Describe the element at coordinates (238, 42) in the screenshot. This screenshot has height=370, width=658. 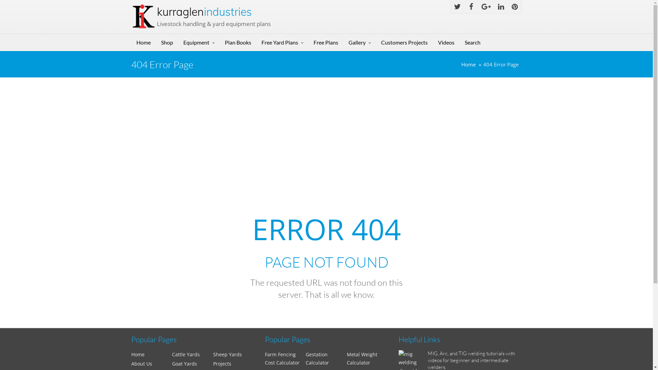
I see `Plan Books` at that location.